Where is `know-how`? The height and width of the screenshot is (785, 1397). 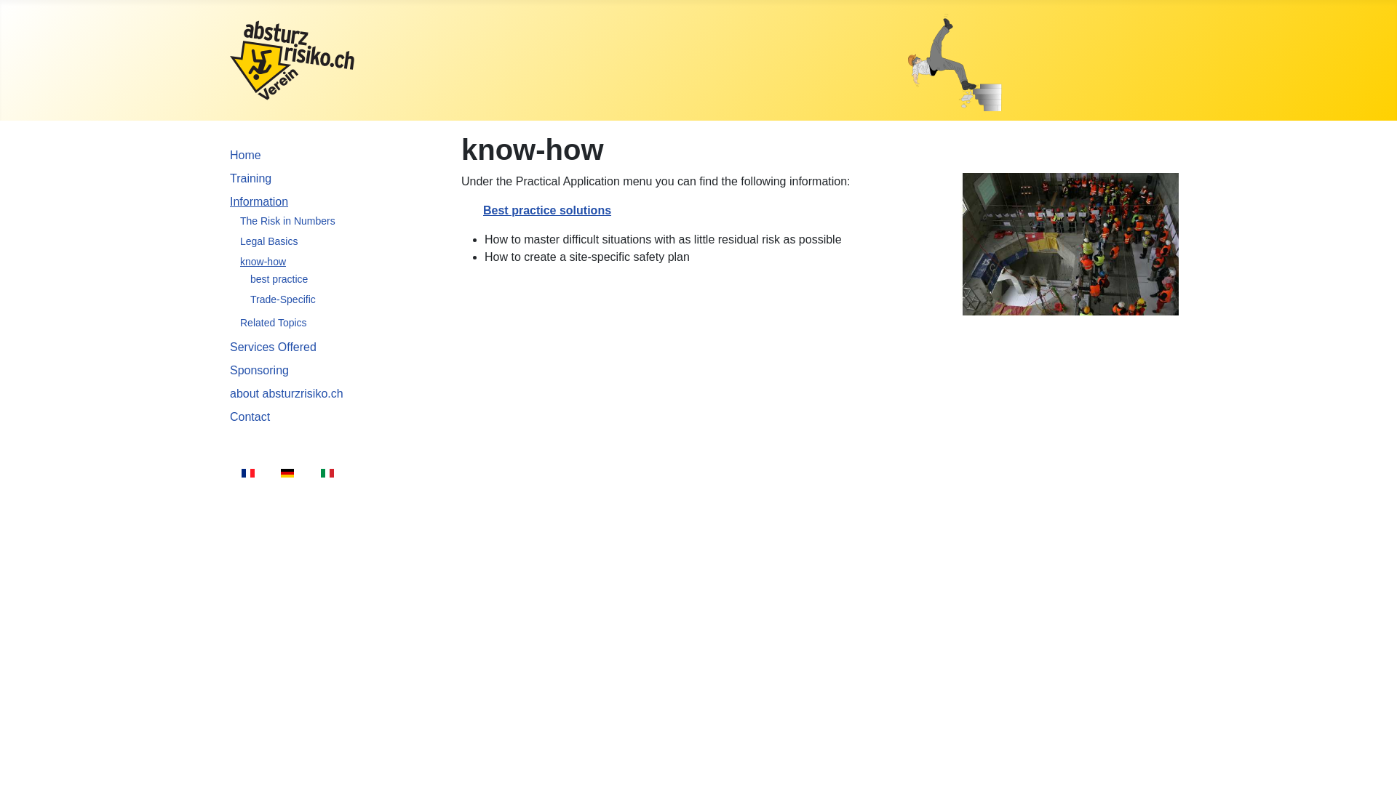 know-how is located at coordinates (263, 262).